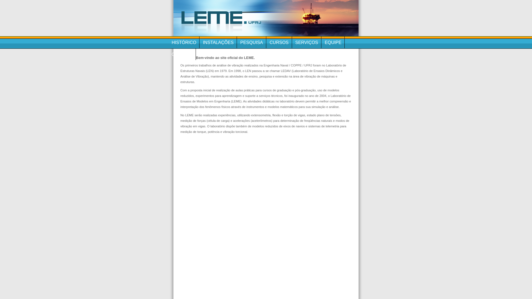 The width and height of the screenshot is (532, 299). What do you see at coordinates (266, 18) in the screenshot?
I see `LEME` at bounding box center [266, 18].